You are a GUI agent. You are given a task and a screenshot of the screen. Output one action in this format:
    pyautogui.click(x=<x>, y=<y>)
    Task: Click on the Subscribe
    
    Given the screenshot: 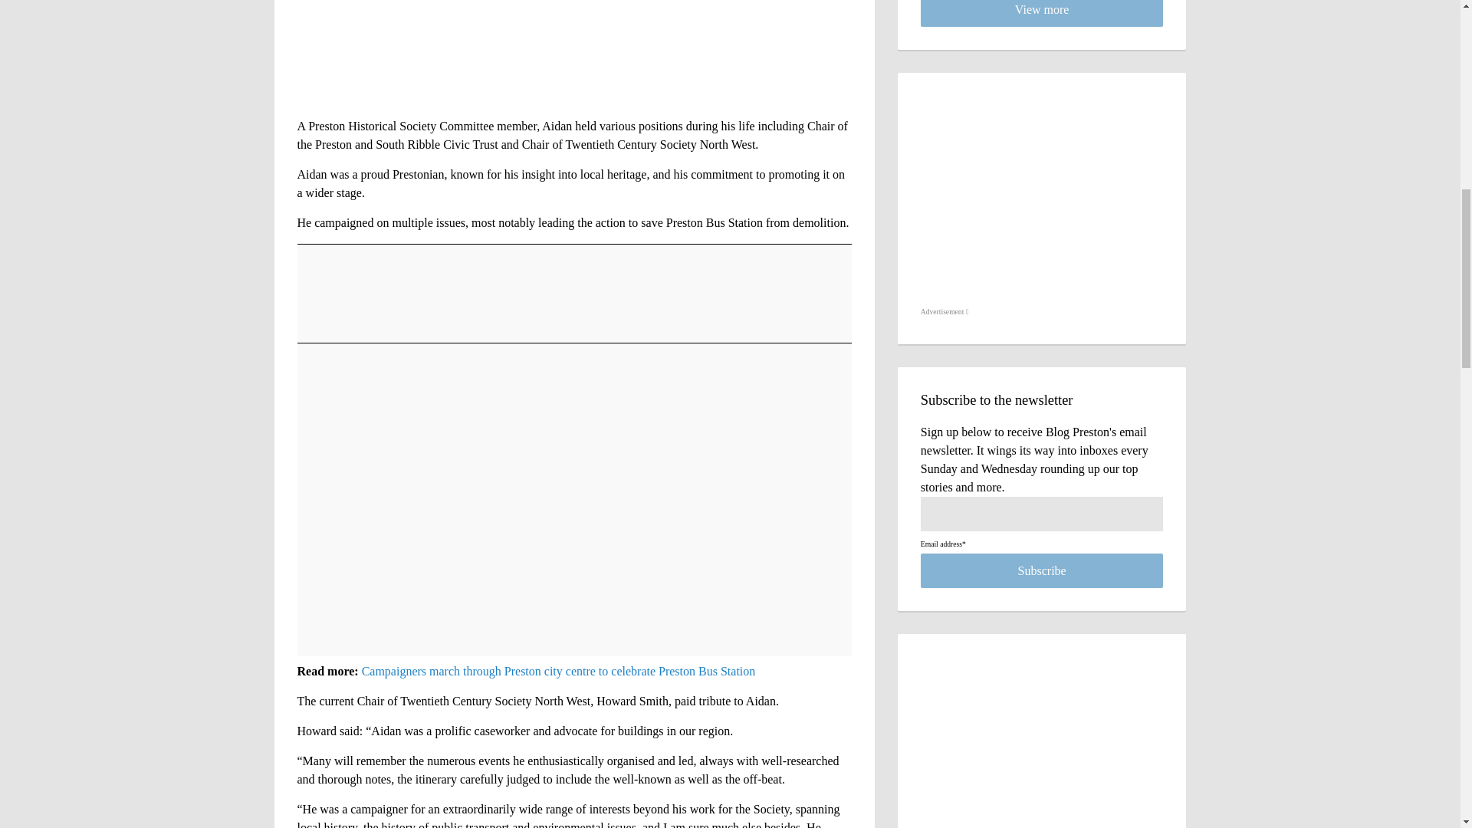 What is the action you would take?
    pyautogui.click(x=1043, y=570)
    